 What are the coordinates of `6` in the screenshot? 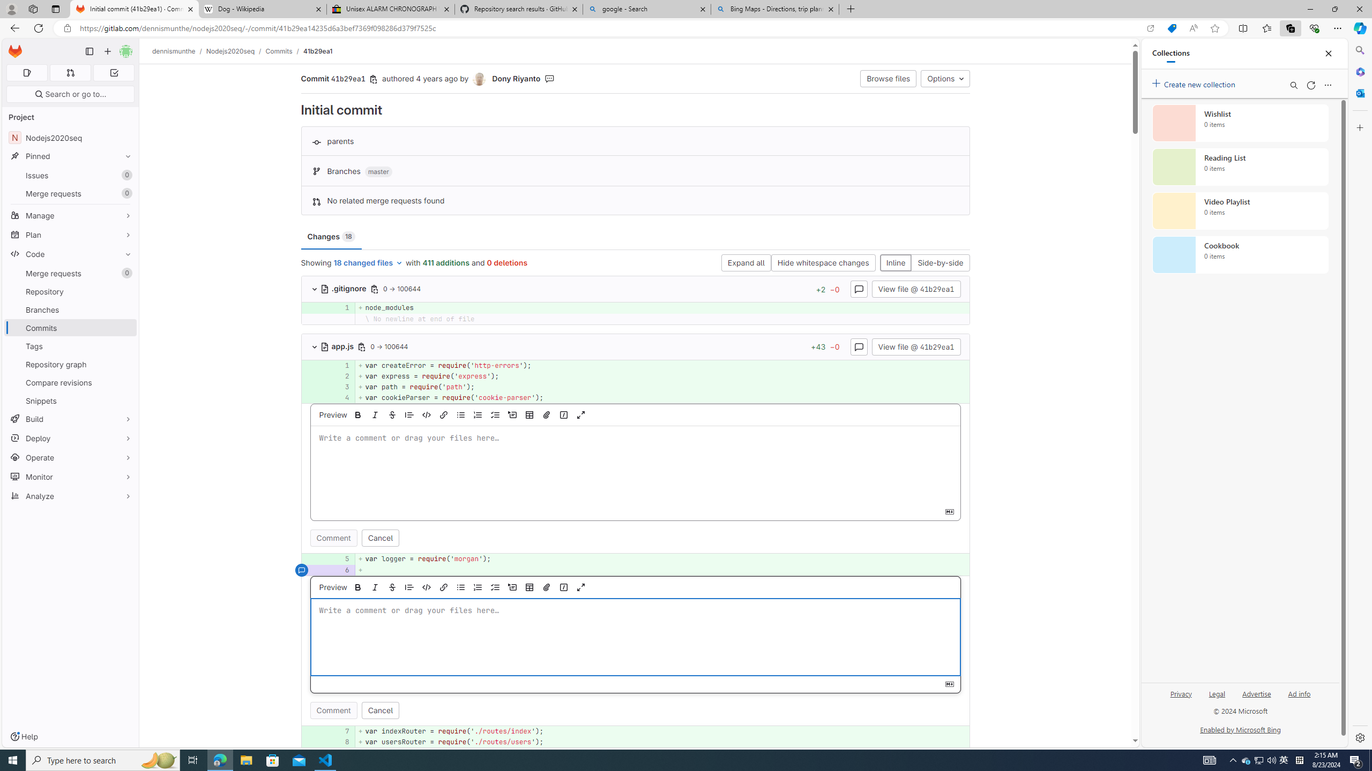 It's located at (341, 570).